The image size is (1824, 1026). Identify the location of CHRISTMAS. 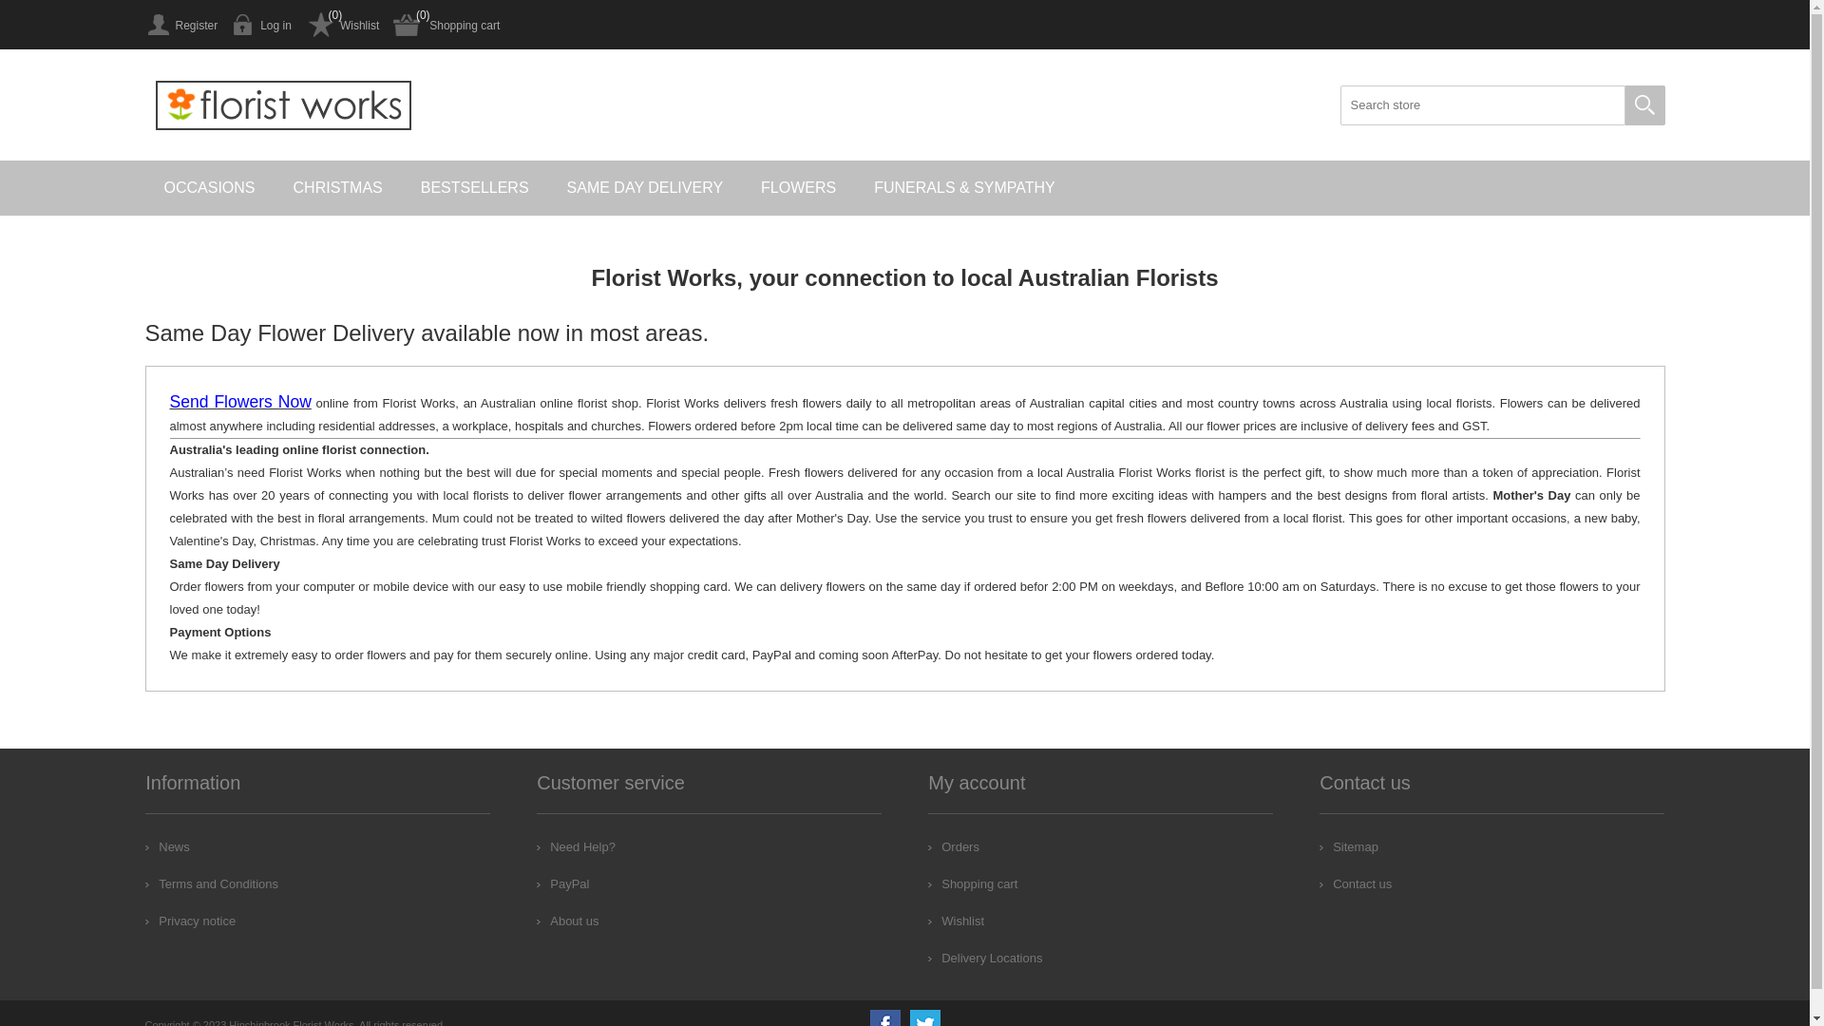
(338, 188).